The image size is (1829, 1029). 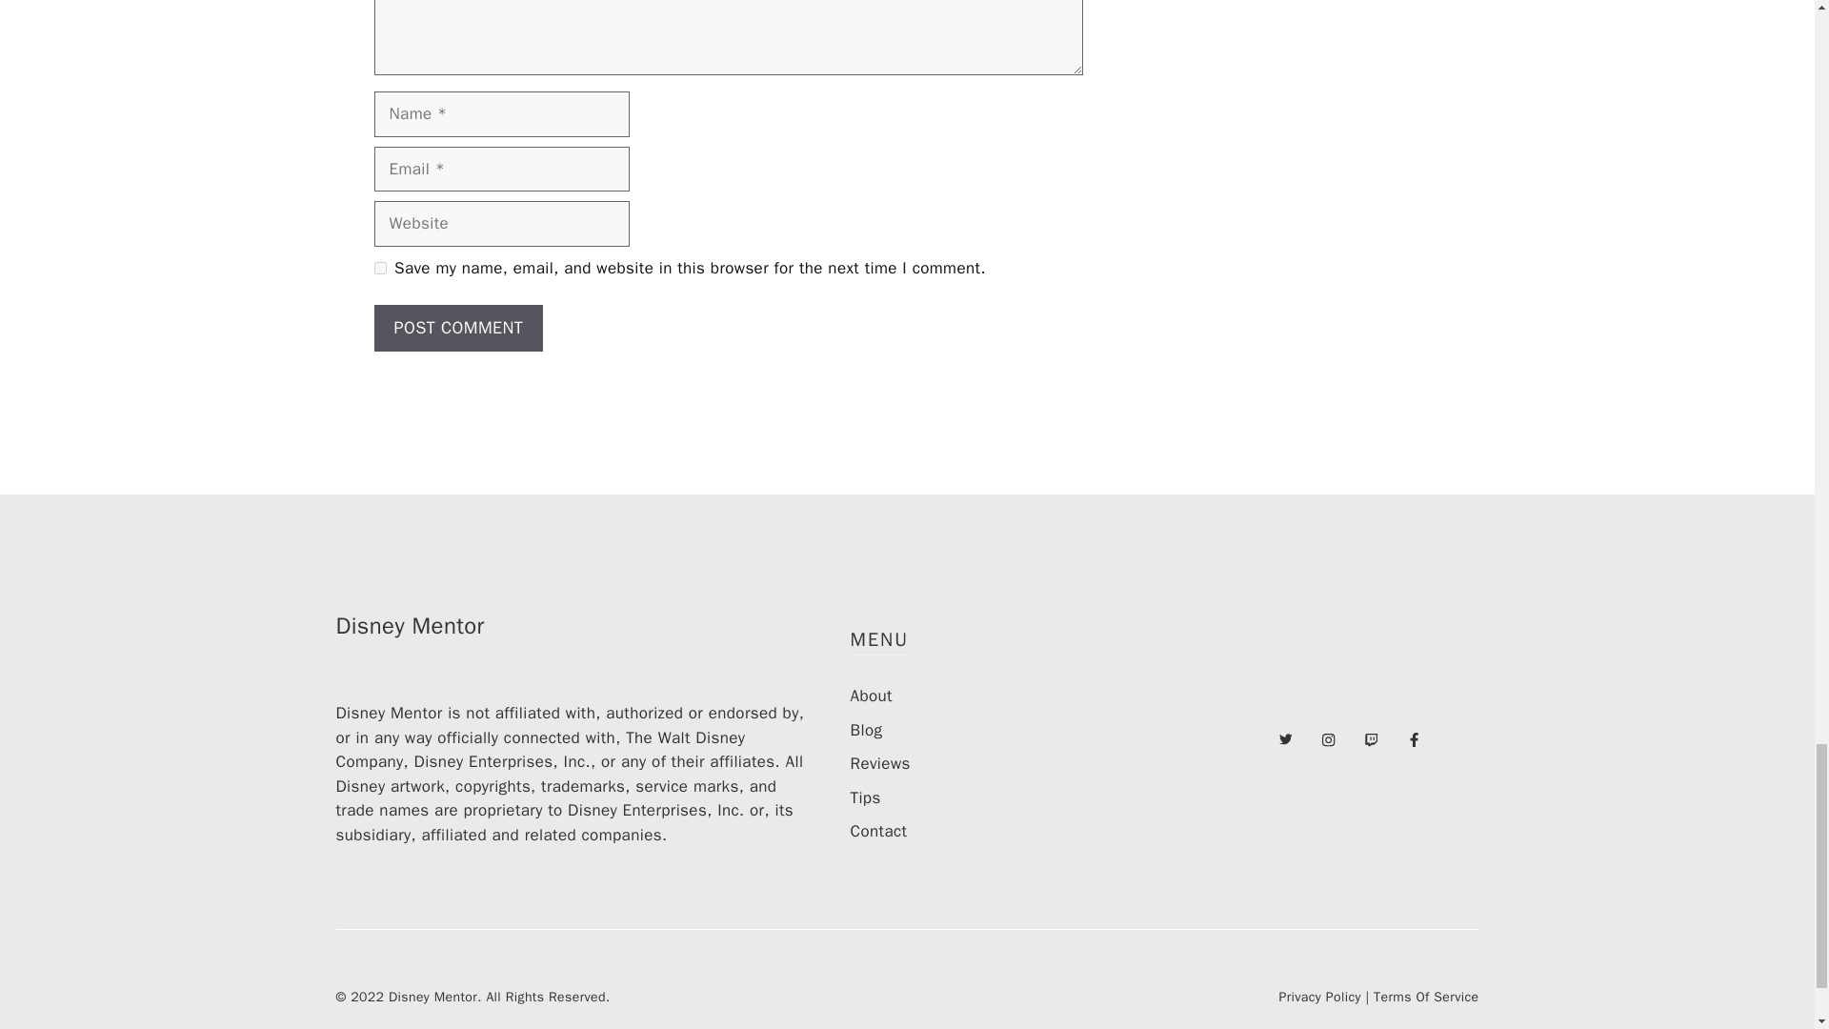 What do you see at coordinates (1425, 997) in the screenshot?
I see `Terms Of Service` at bounding box center [1425, 997].